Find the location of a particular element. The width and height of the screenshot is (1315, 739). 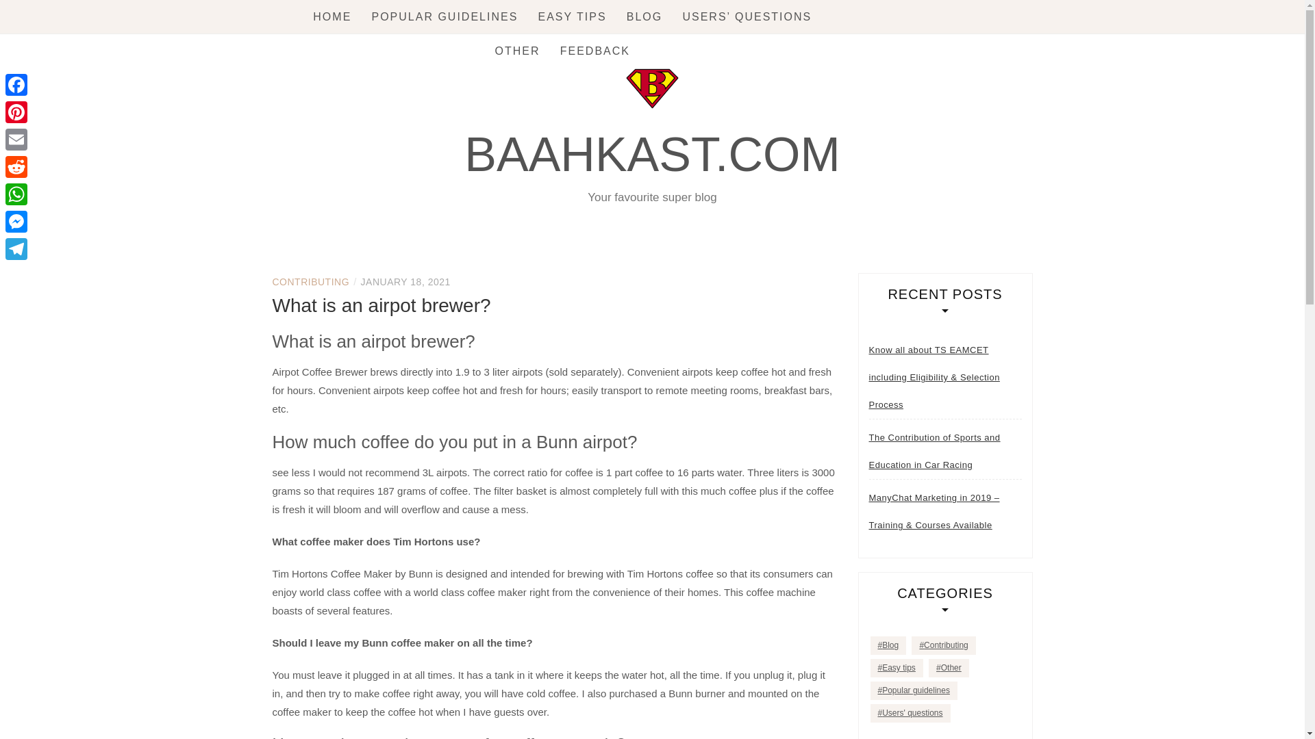

Pinterest is located at coordinates (16, 112).